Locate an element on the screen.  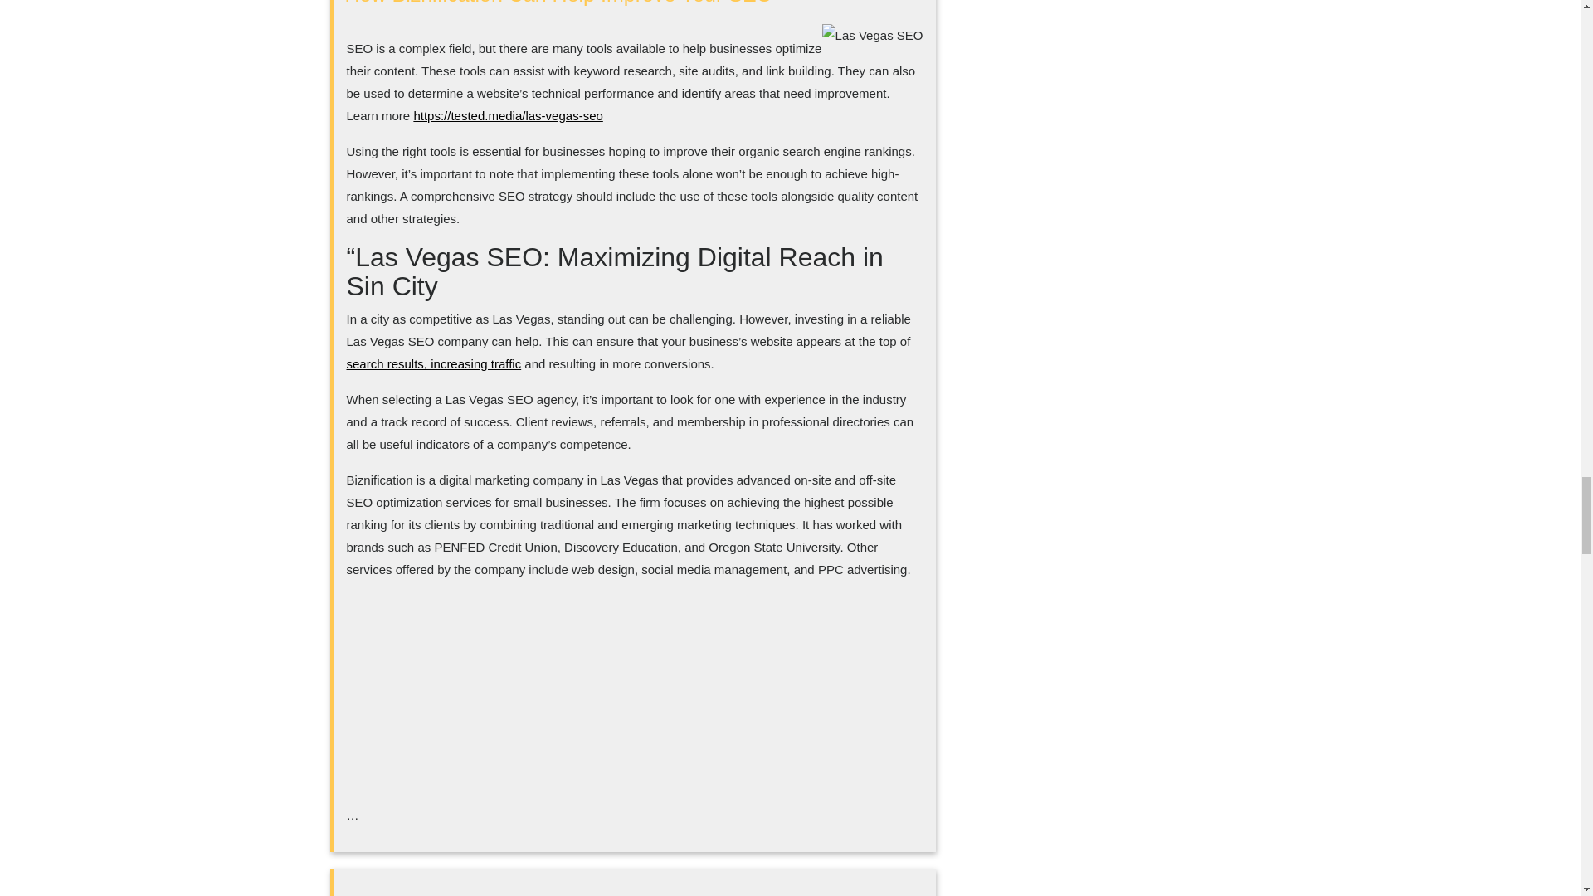
What Are Delta 9 Gummies? is located at coordinates (476, 894).